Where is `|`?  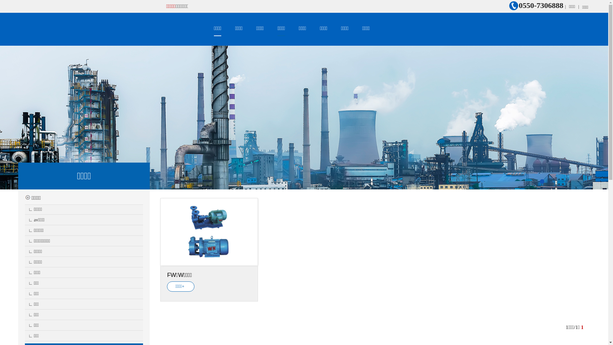 | is located at coordinates (566, 6).